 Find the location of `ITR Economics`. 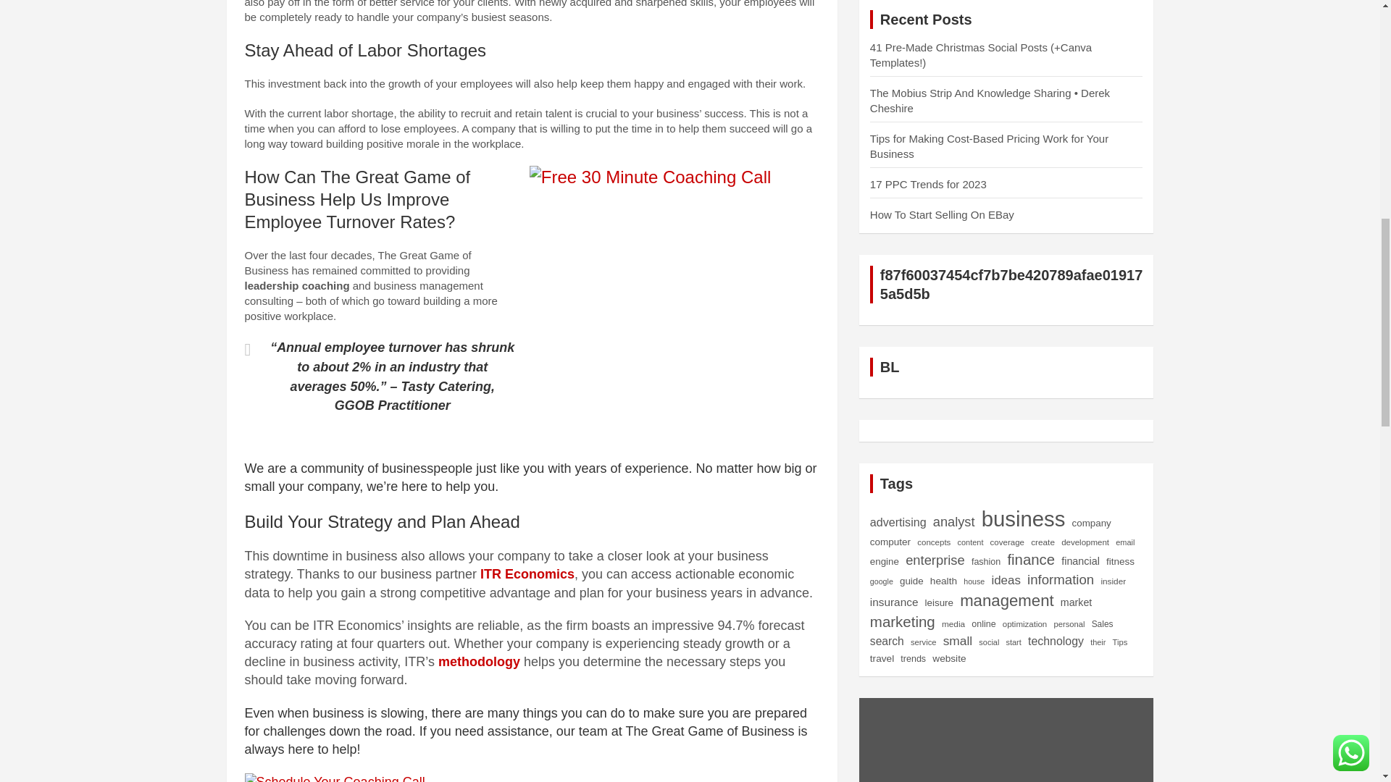

ITR Economics is located at coordinates (527, 574).